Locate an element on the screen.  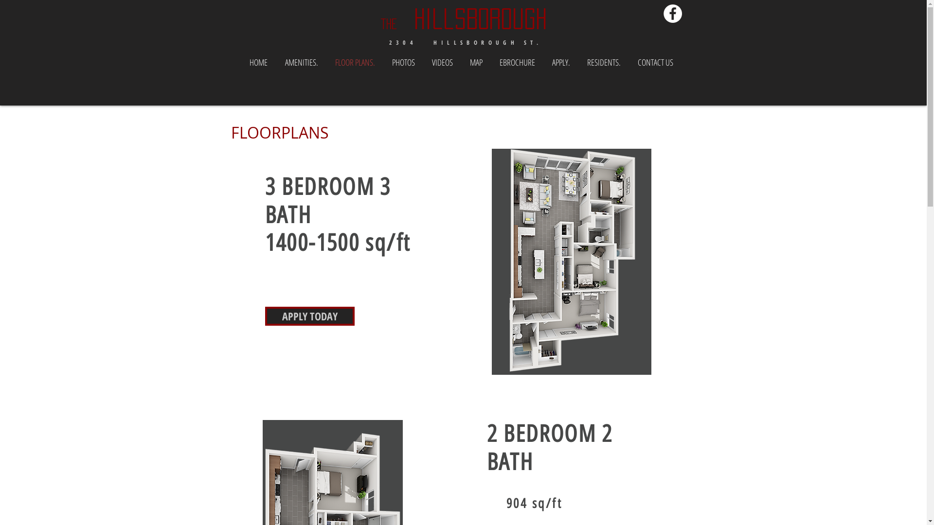
MAP is located at coordinates (476, 62).